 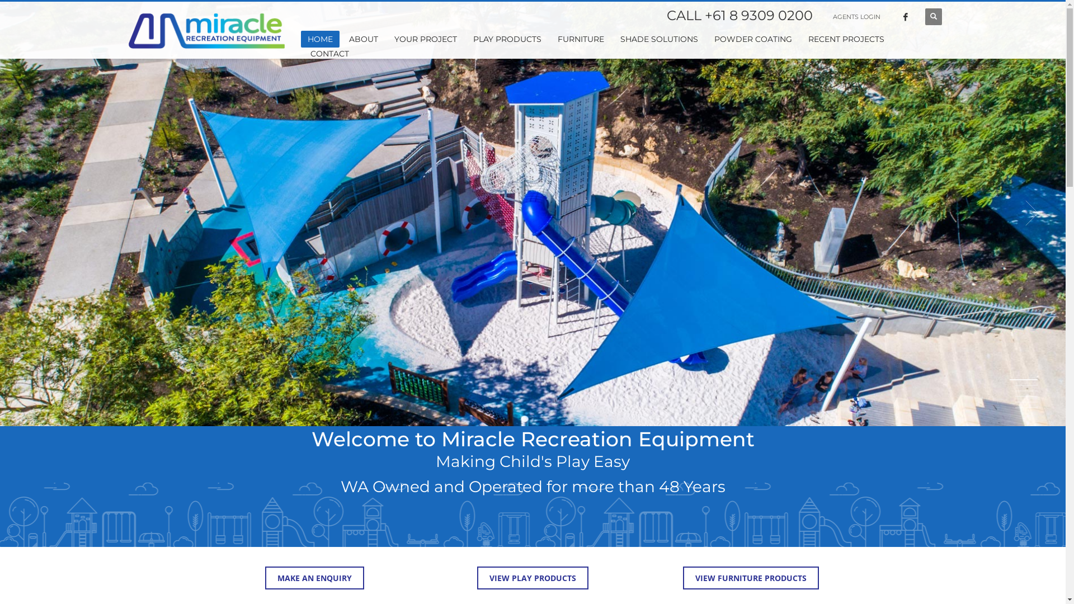 I want to click on RECENT PROJECTS, so click(x=846, y=39).